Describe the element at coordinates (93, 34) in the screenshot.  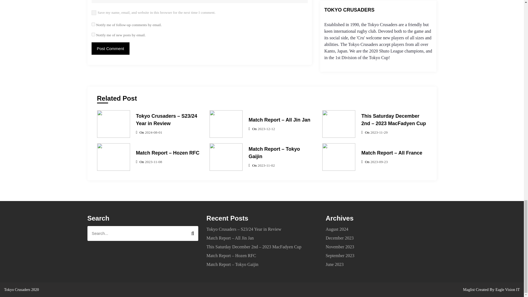
I see `subscribe` at that location.